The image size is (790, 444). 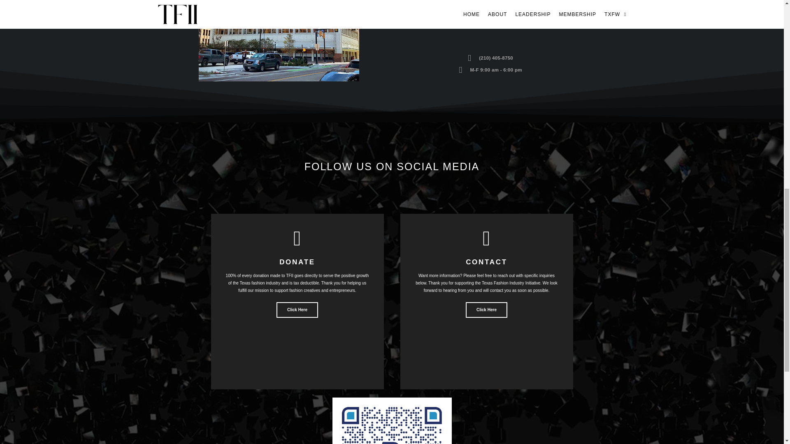 I want to click on Click Here, so click(x=486, y=310).